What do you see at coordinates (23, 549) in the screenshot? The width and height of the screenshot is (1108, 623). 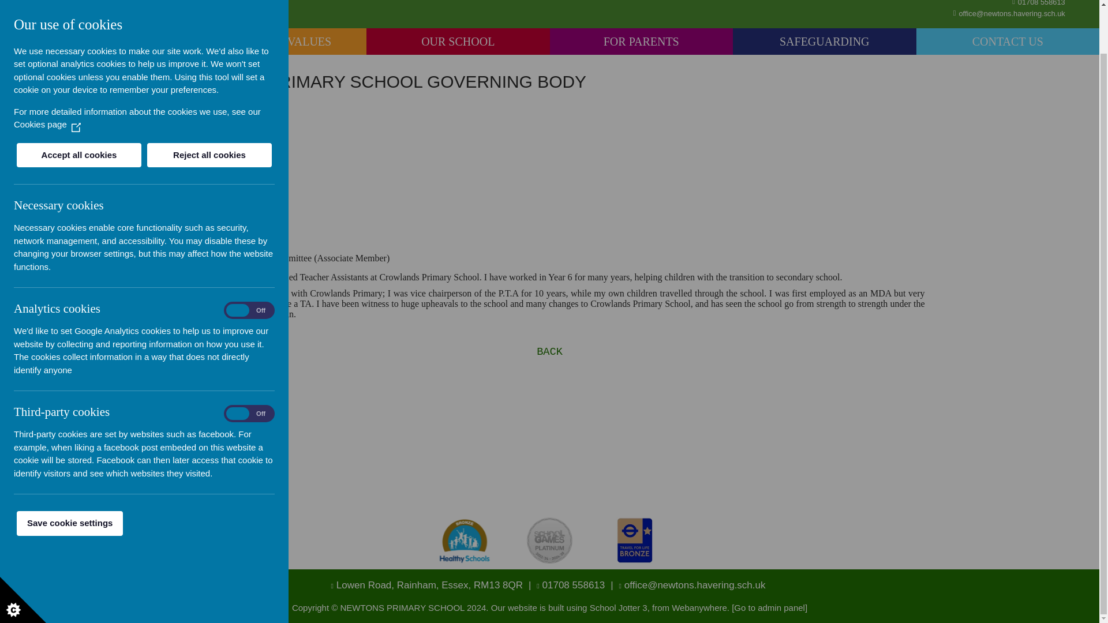 I see `Cookie Control Icon` at bounding box center [23, 549].